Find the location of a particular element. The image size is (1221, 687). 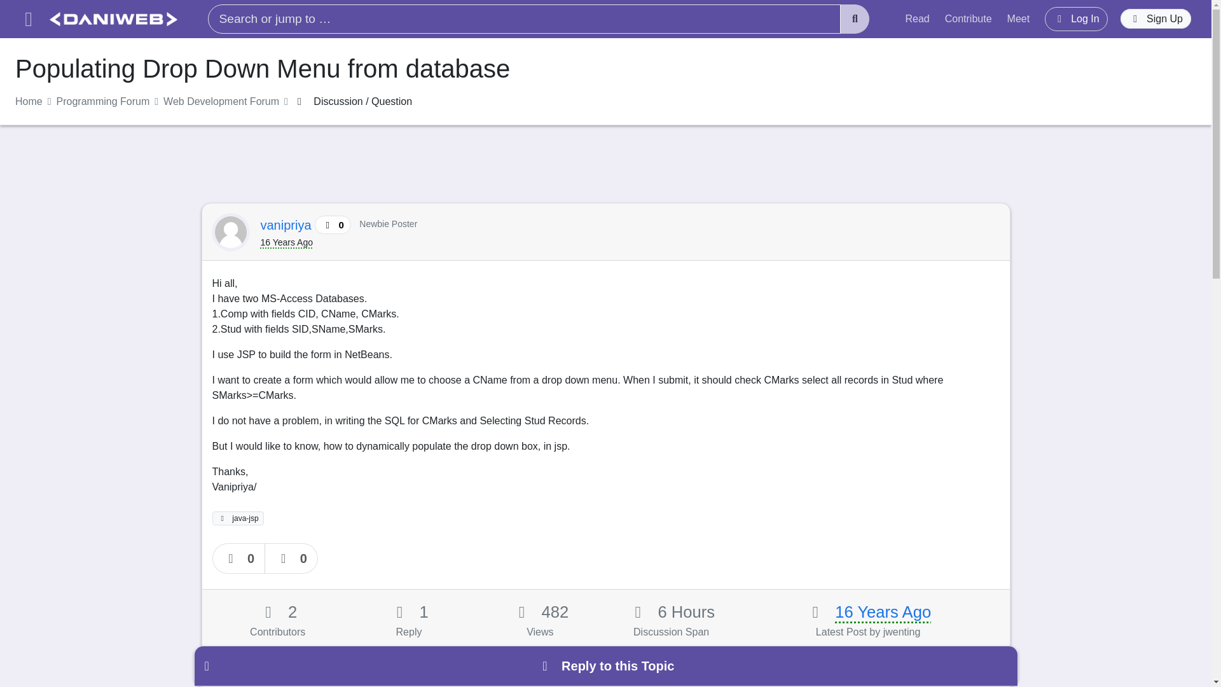

DaniWeb is located at coordinates (113, 19).